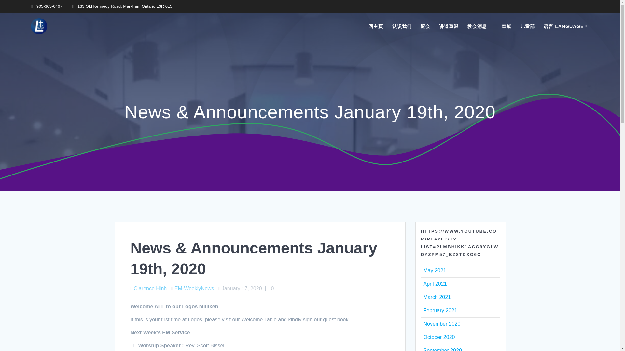 This screenshot has width=625, height=351. Describe the element at coordinates (439, 337) in the screenshot. I see `October 2020` at that location.